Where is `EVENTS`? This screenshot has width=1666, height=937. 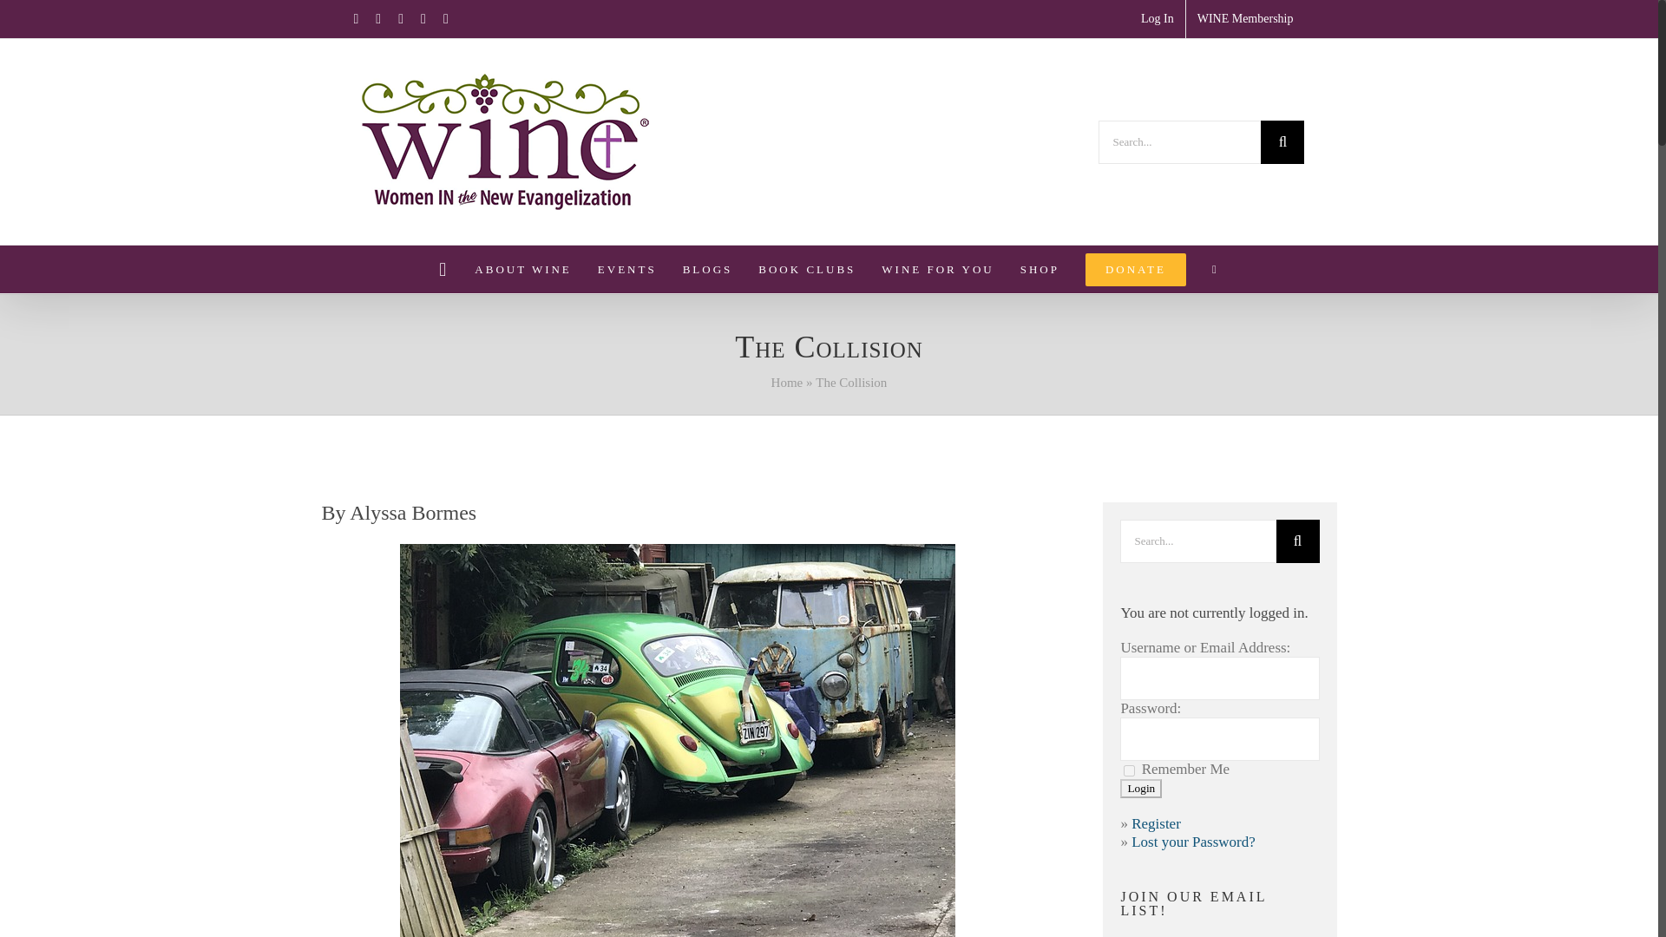
EVENTS is located at coordinates (626, 269).